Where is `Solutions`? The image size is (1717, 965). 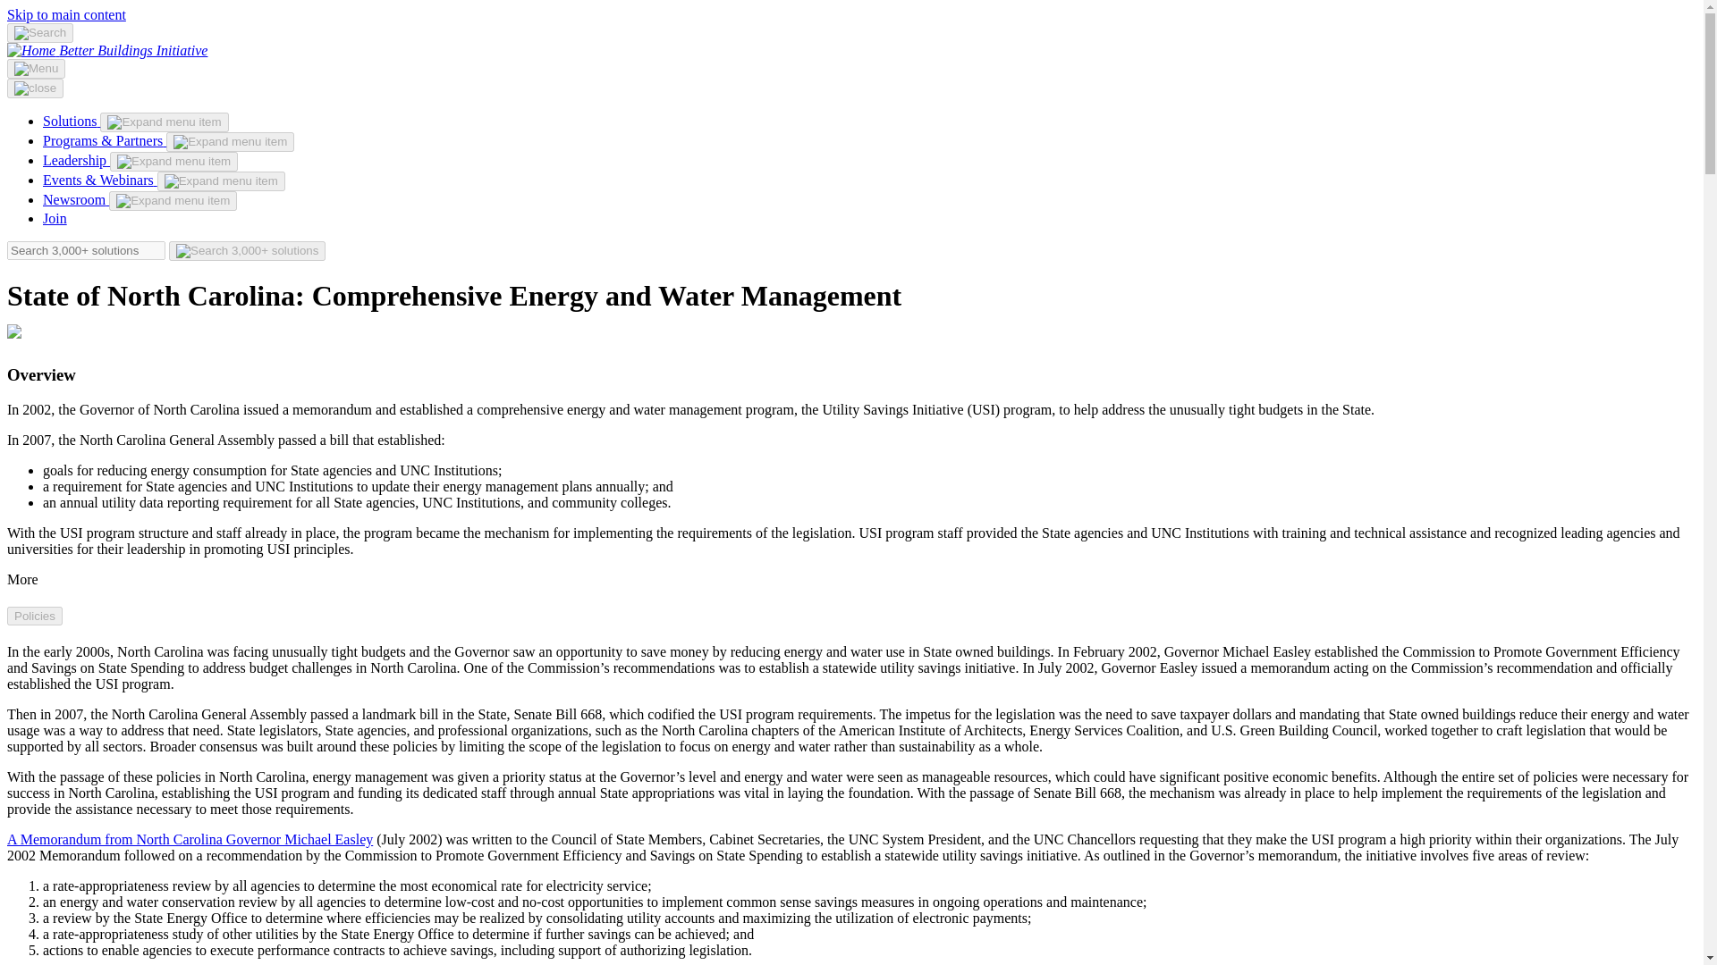
Solutions is located at coordinates (72, 121).